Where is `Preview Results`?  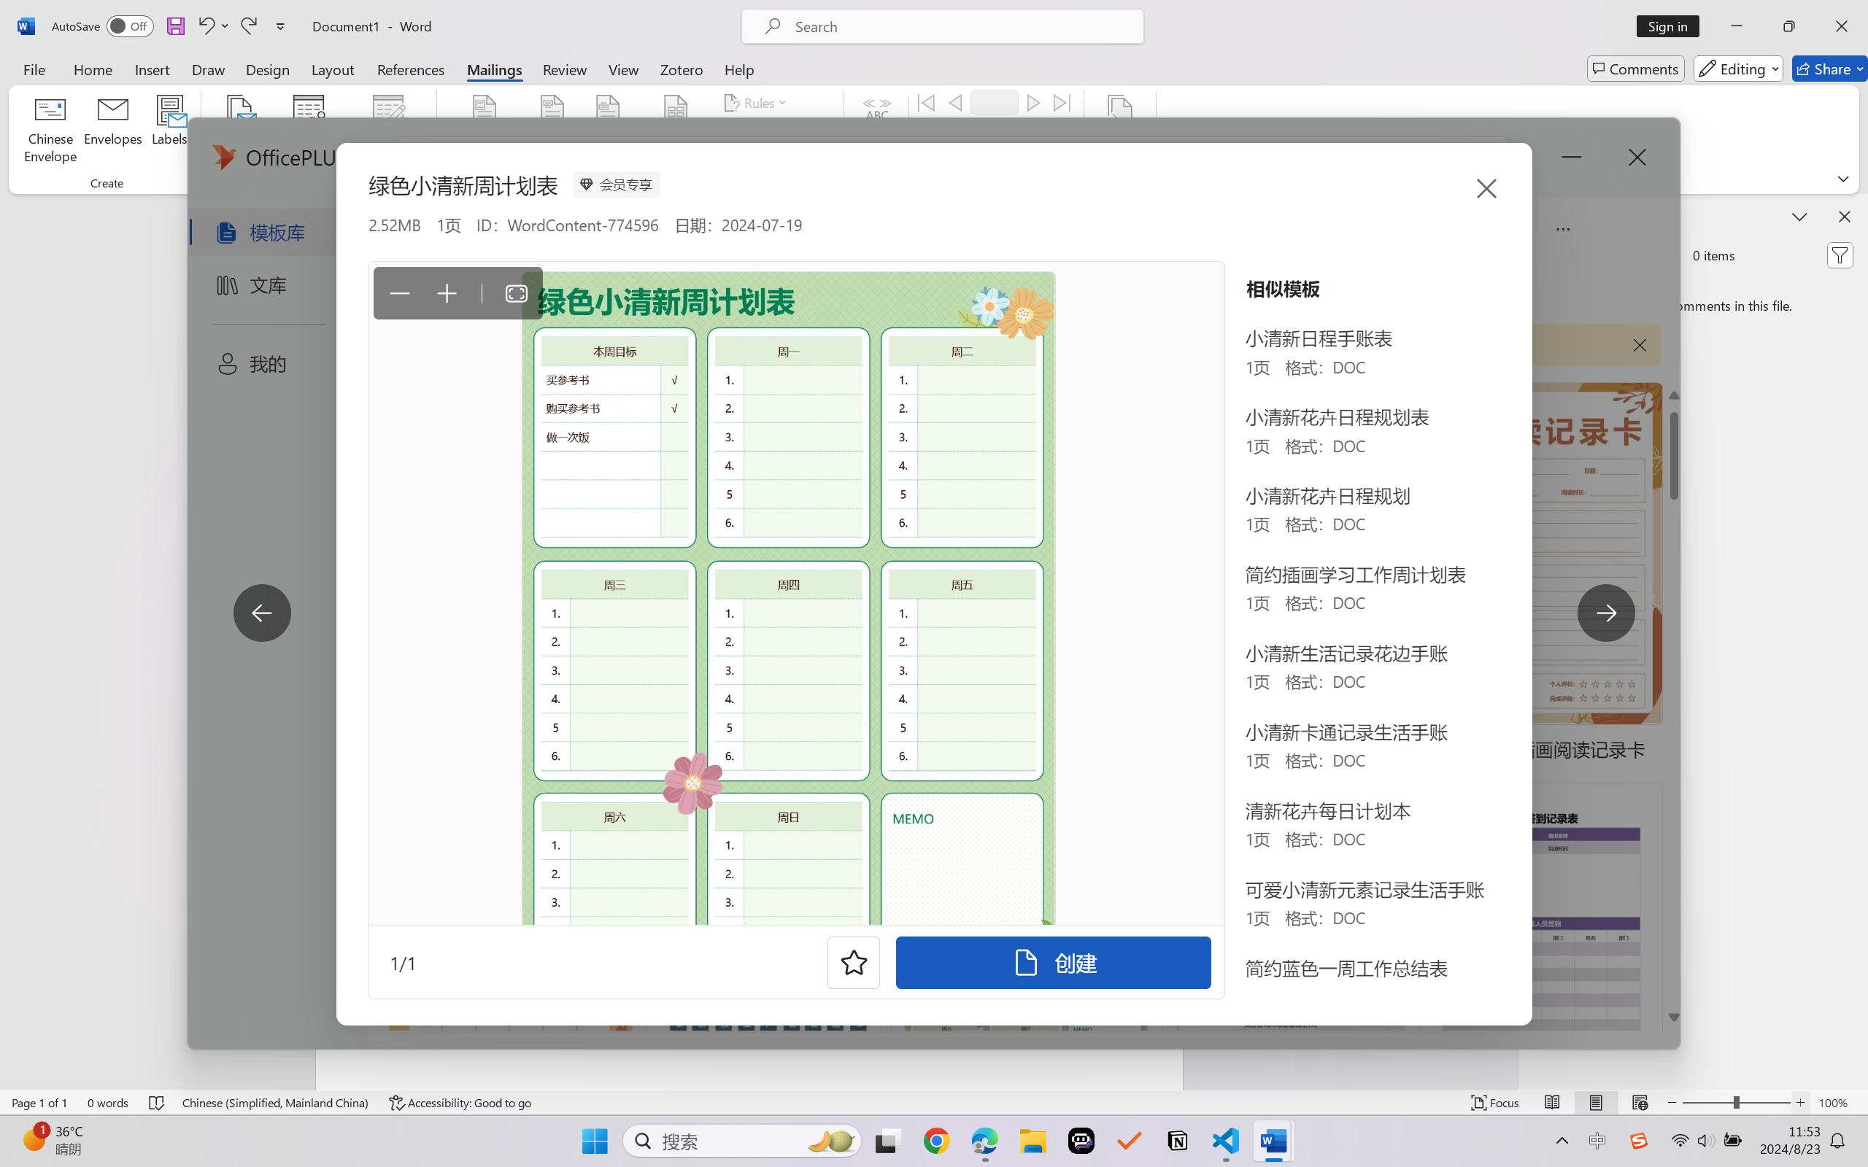 Preview Results is located at coordinates (877, 131).